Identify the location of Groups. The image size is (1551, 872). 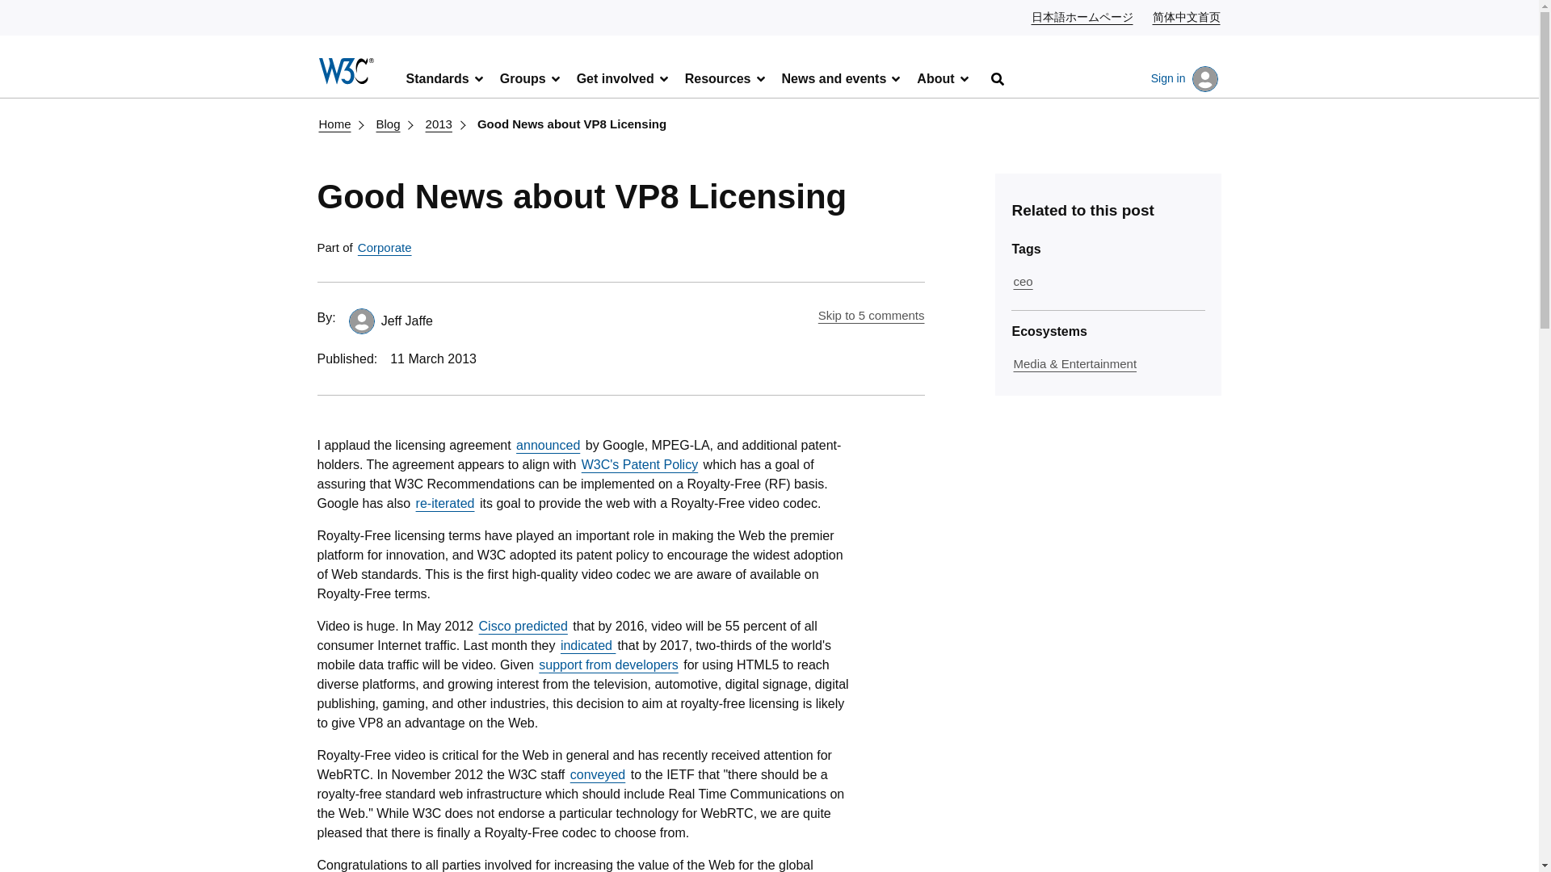
(531, 78).